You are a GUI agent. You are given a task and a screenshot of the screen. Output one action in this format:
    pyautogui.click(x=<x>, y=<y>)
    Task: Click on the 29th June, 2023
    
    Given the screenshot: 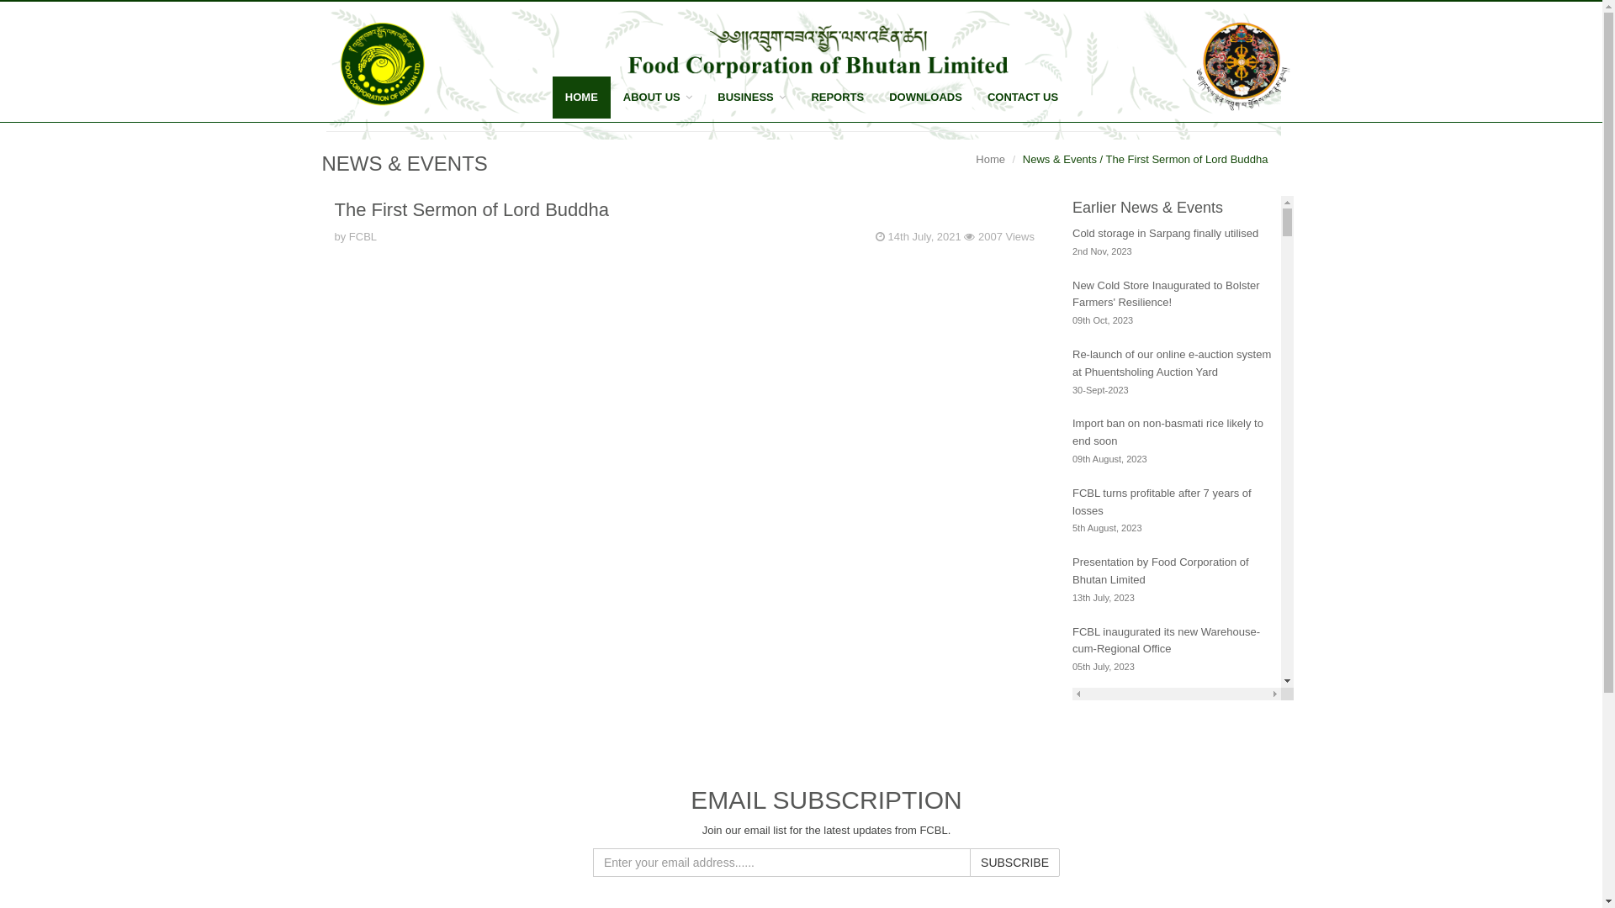 What is the action you would take?
    pyautogui.click(x=1105, y=736)
    